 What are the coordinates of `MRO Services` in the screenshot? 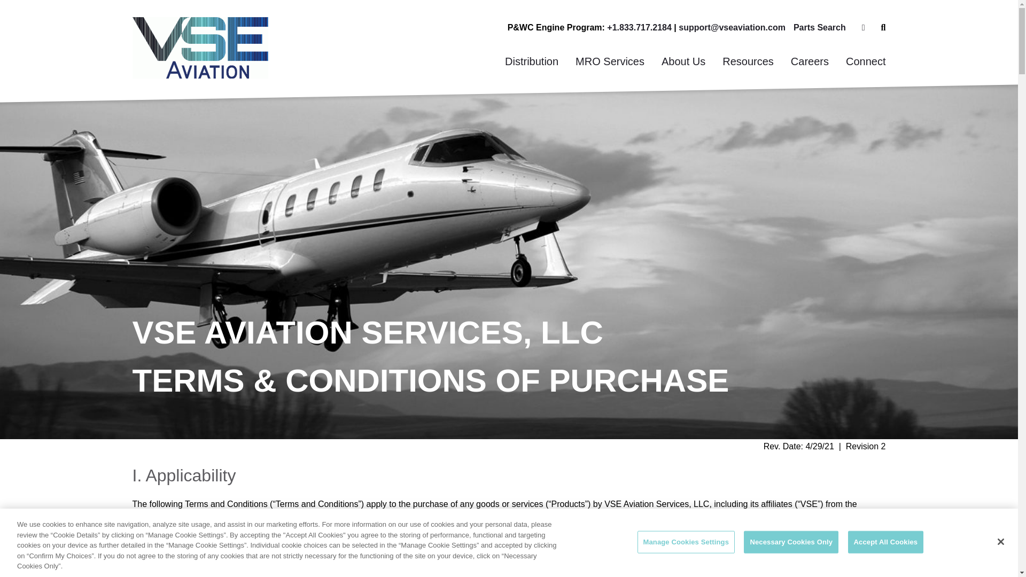 It's located at (610, 61).